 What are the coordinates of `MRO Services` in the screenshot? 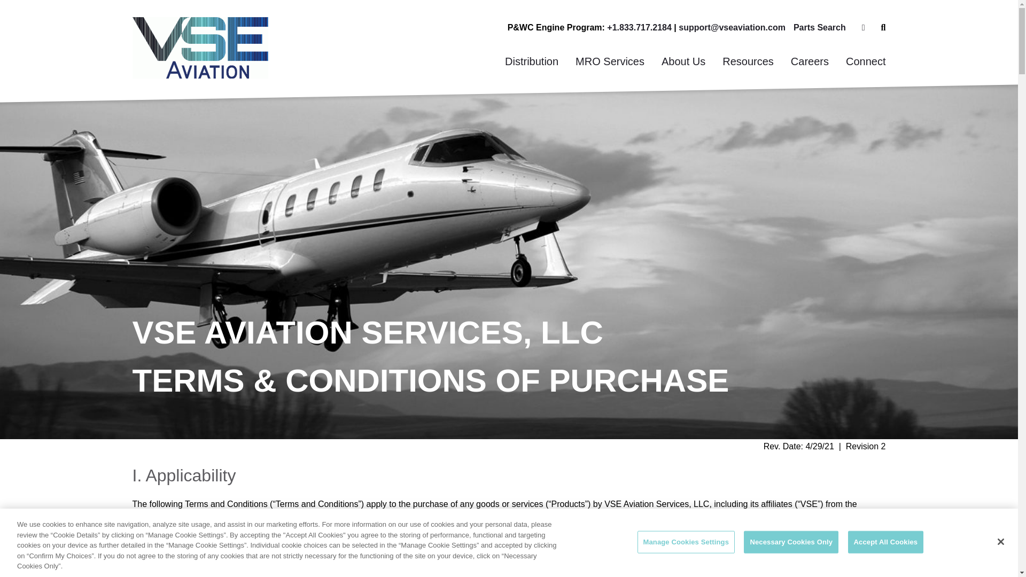 It's located at (610, 61).